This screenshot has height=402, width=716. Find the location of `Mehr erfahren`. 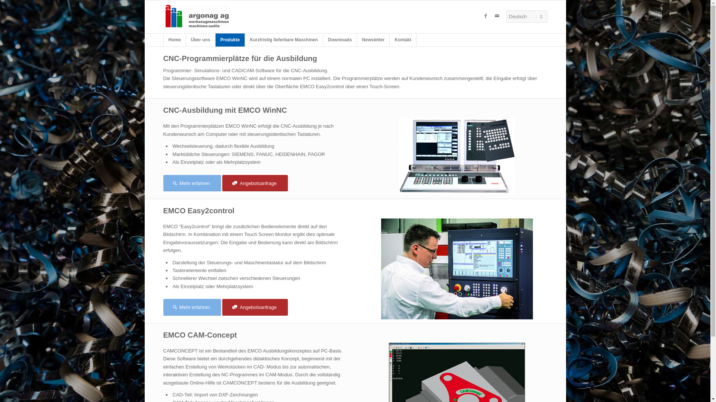

Mehr erfahren is located at coordinates (192, 183).